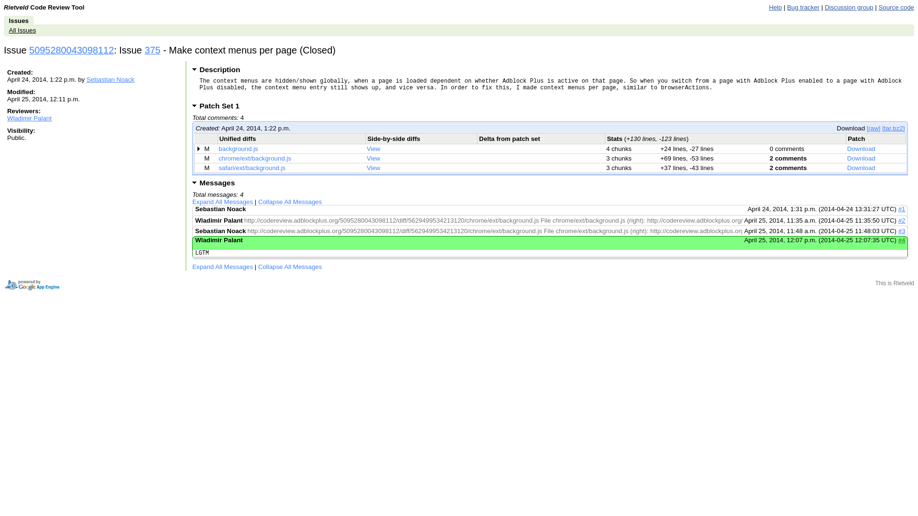  I want to click on Wladimir Palant, so click(29, 118).